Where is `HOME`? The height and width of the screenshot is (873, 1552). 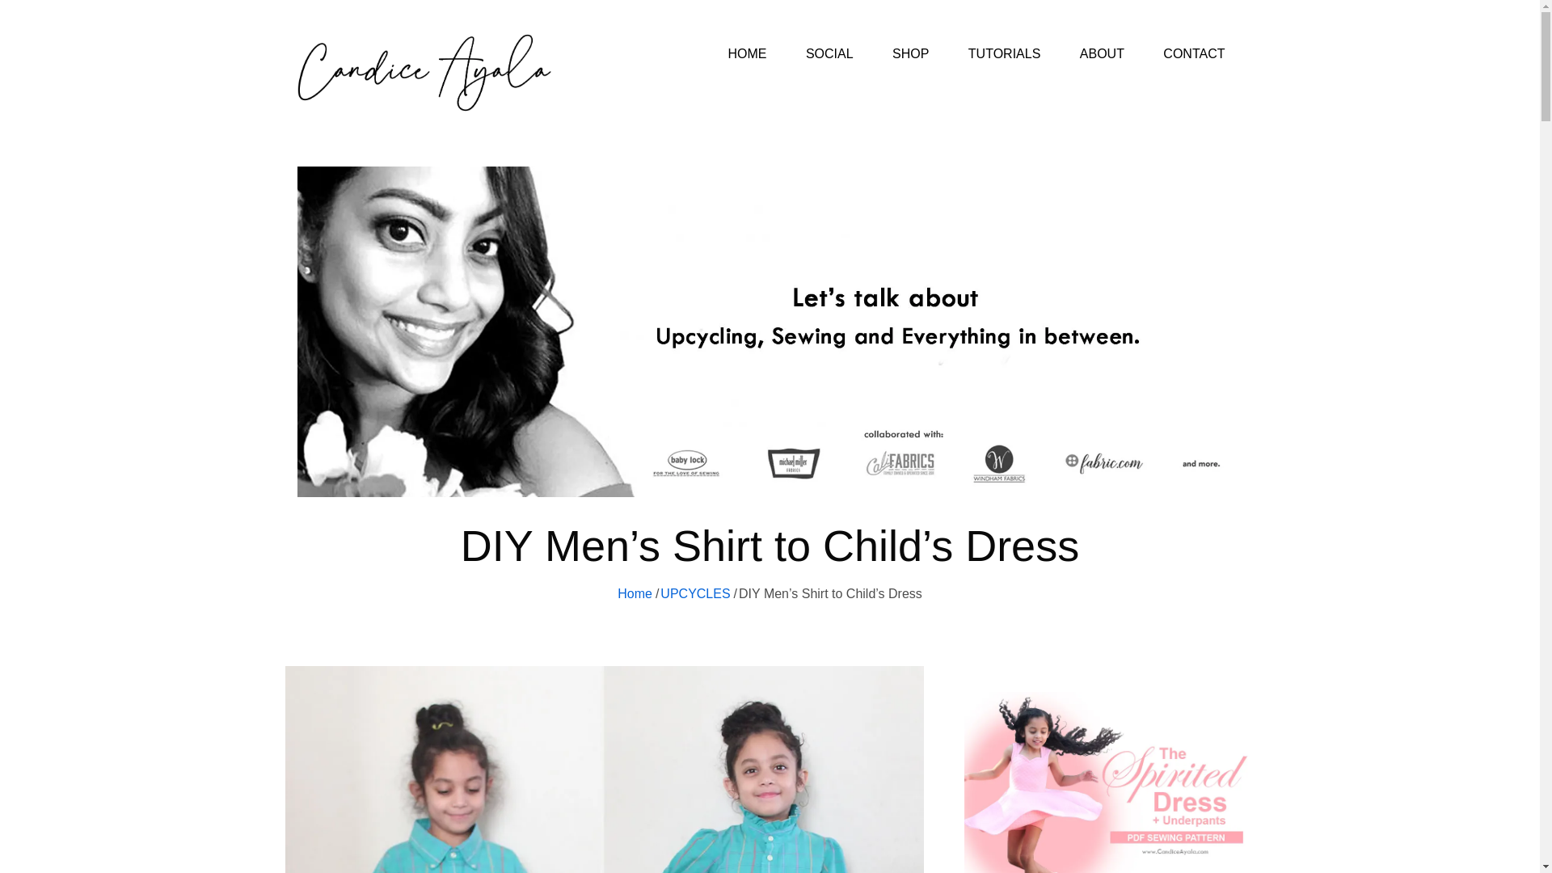 HOME is located at coordinates (746, 53).